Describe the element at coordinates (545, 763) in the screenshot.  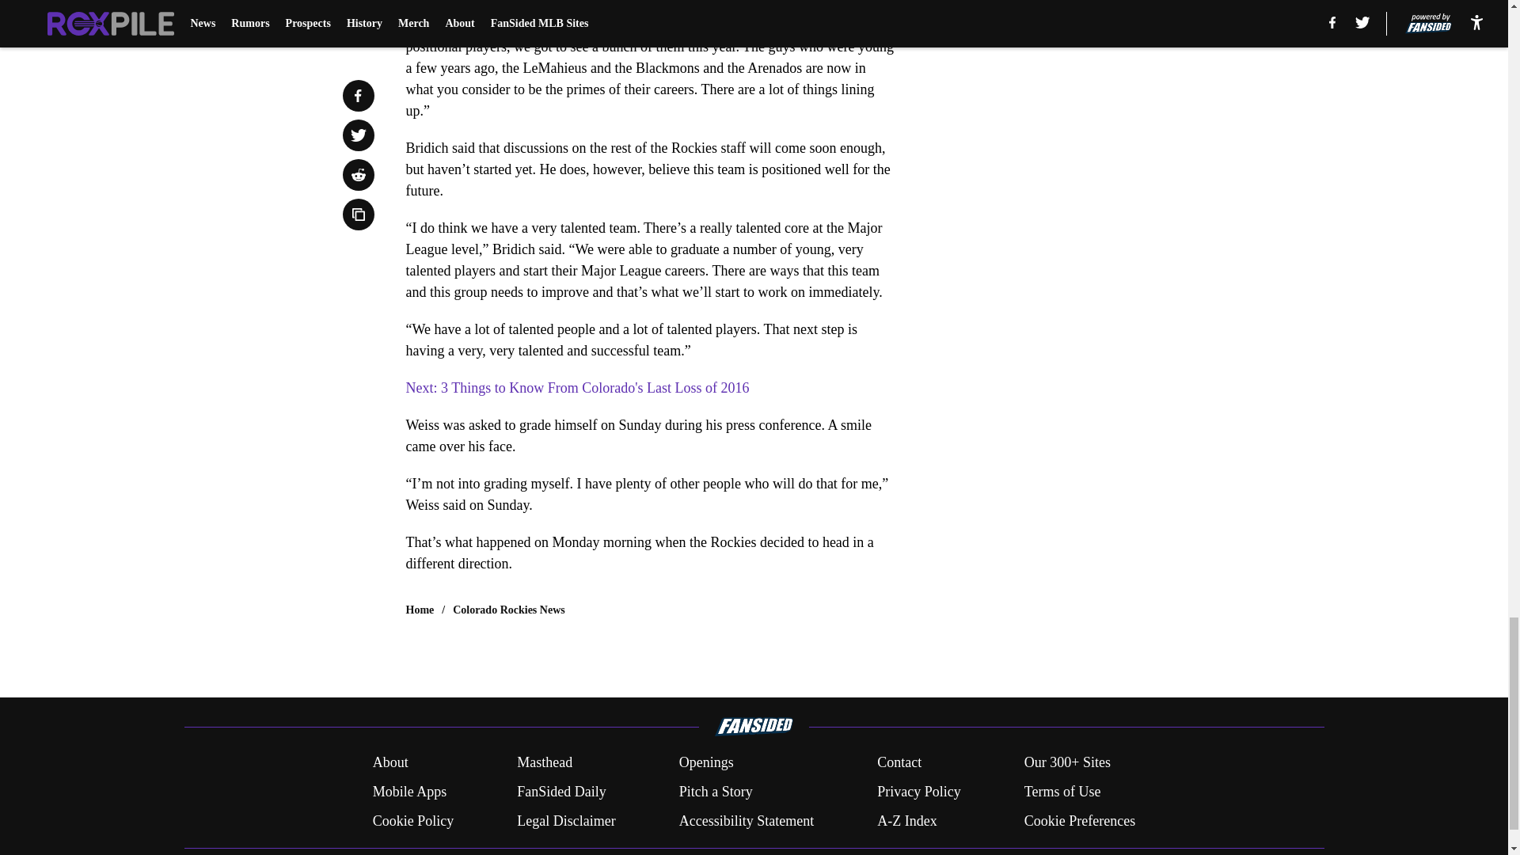
I see `Masthead` at that location.